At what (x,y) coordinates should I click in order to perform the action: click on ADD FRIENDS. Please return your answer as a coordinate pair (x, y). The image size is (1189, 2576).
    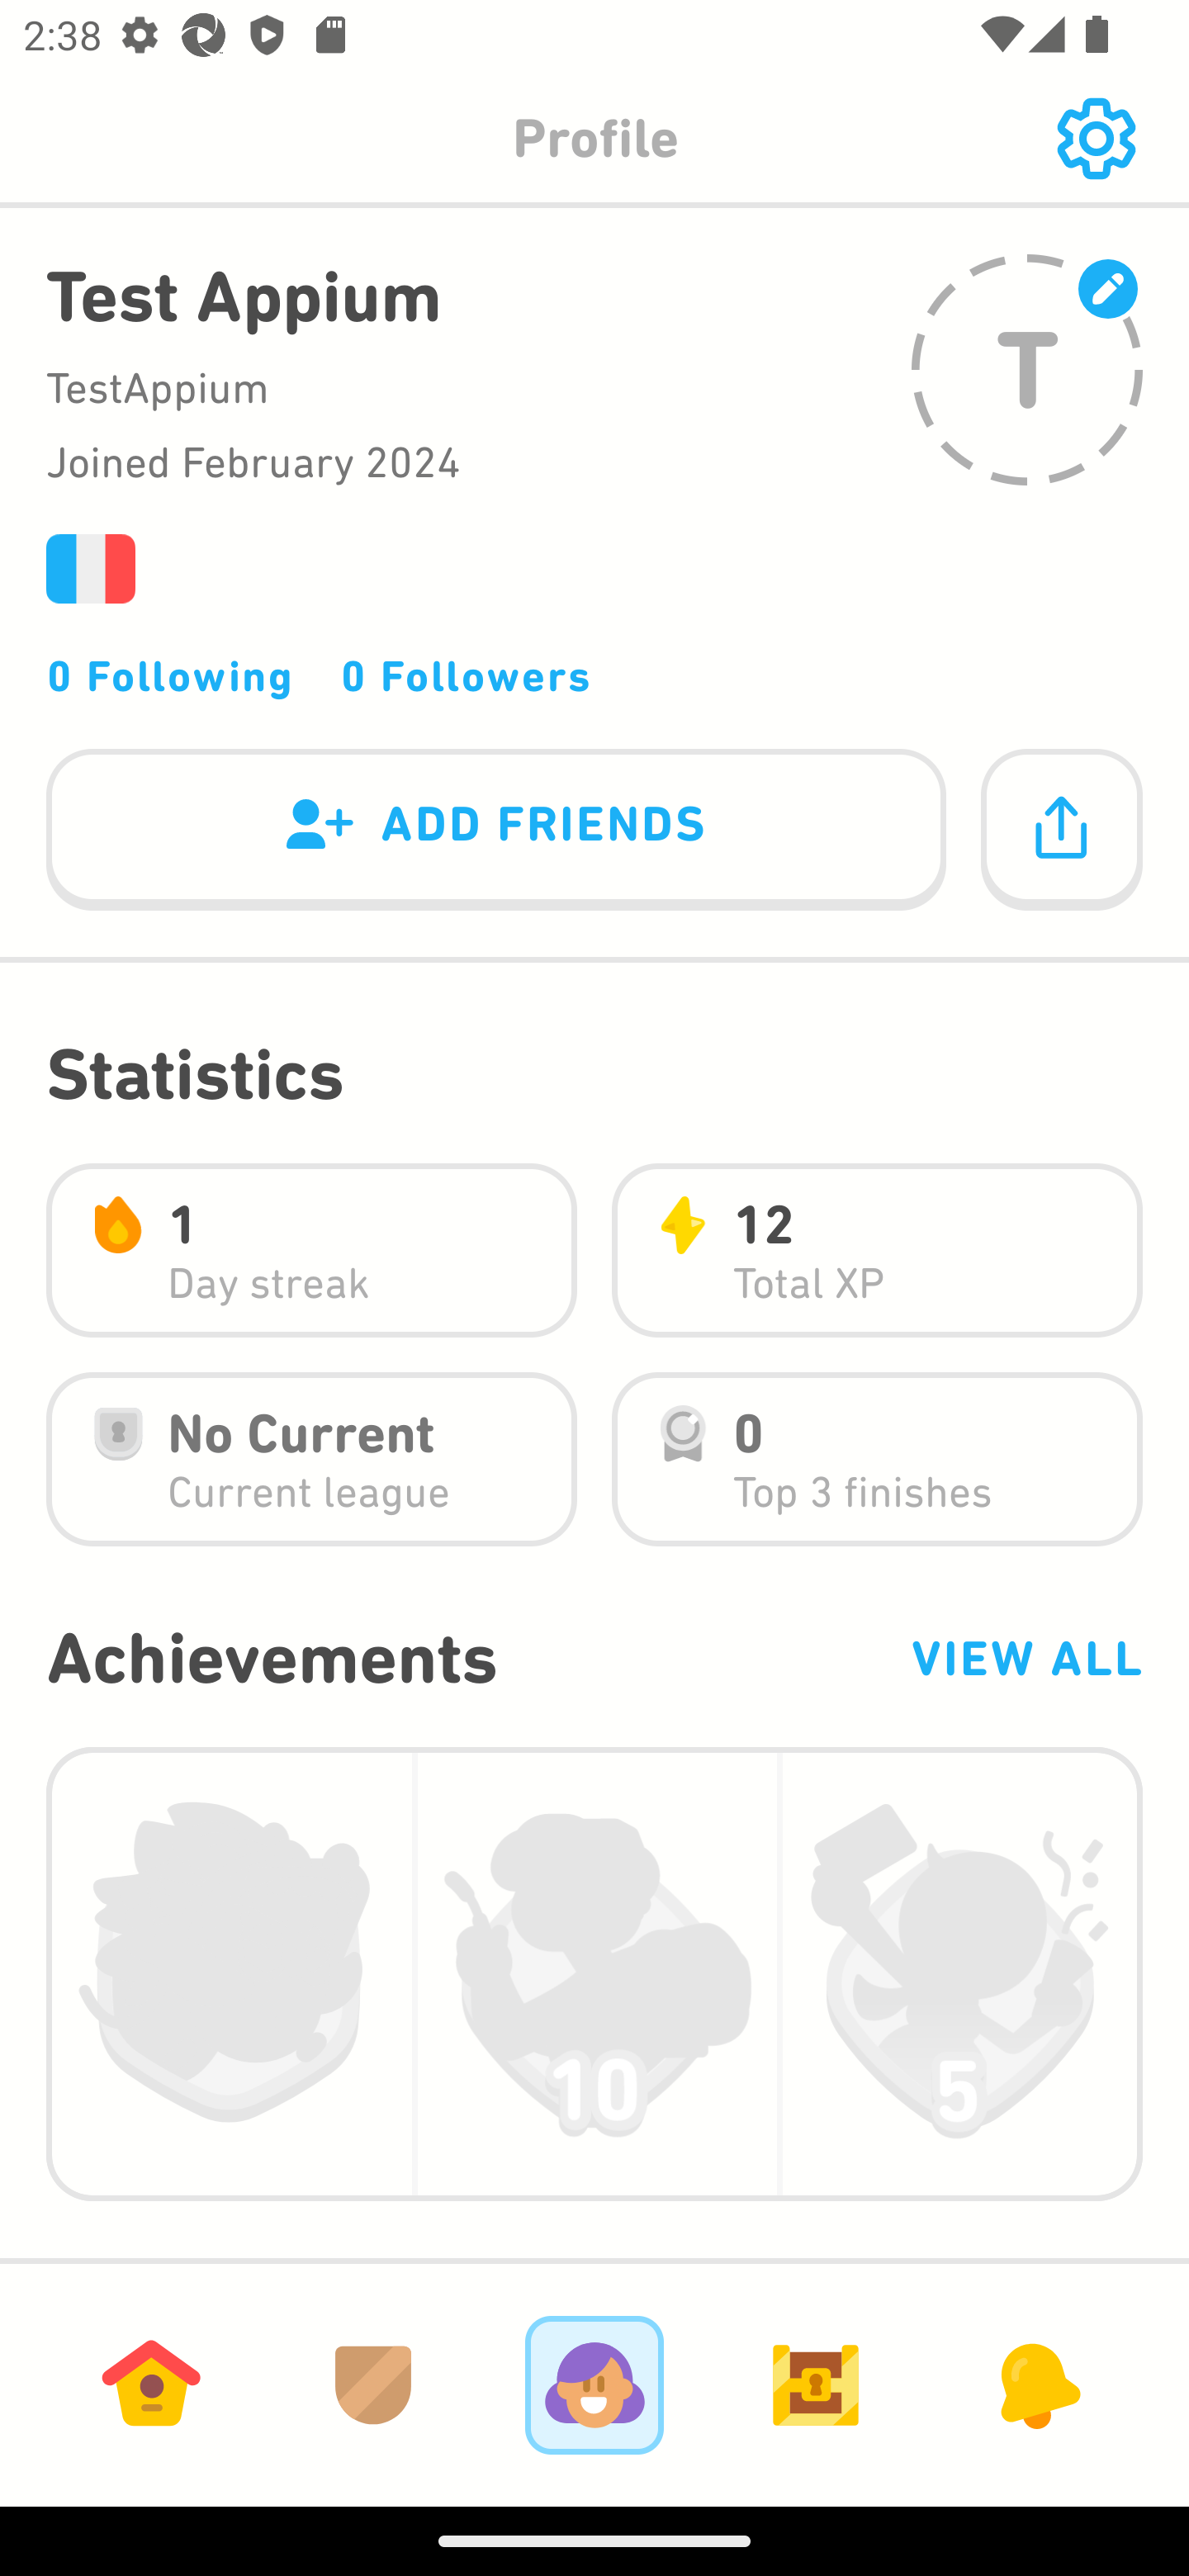
    Looking at the image, I should click on (496, 831).